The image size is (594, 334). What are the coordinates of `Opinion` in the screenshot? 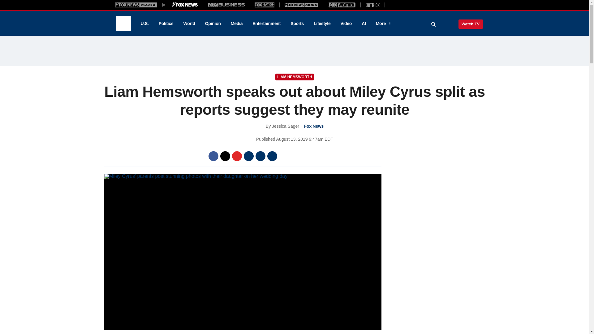 It's located at (213, 24).